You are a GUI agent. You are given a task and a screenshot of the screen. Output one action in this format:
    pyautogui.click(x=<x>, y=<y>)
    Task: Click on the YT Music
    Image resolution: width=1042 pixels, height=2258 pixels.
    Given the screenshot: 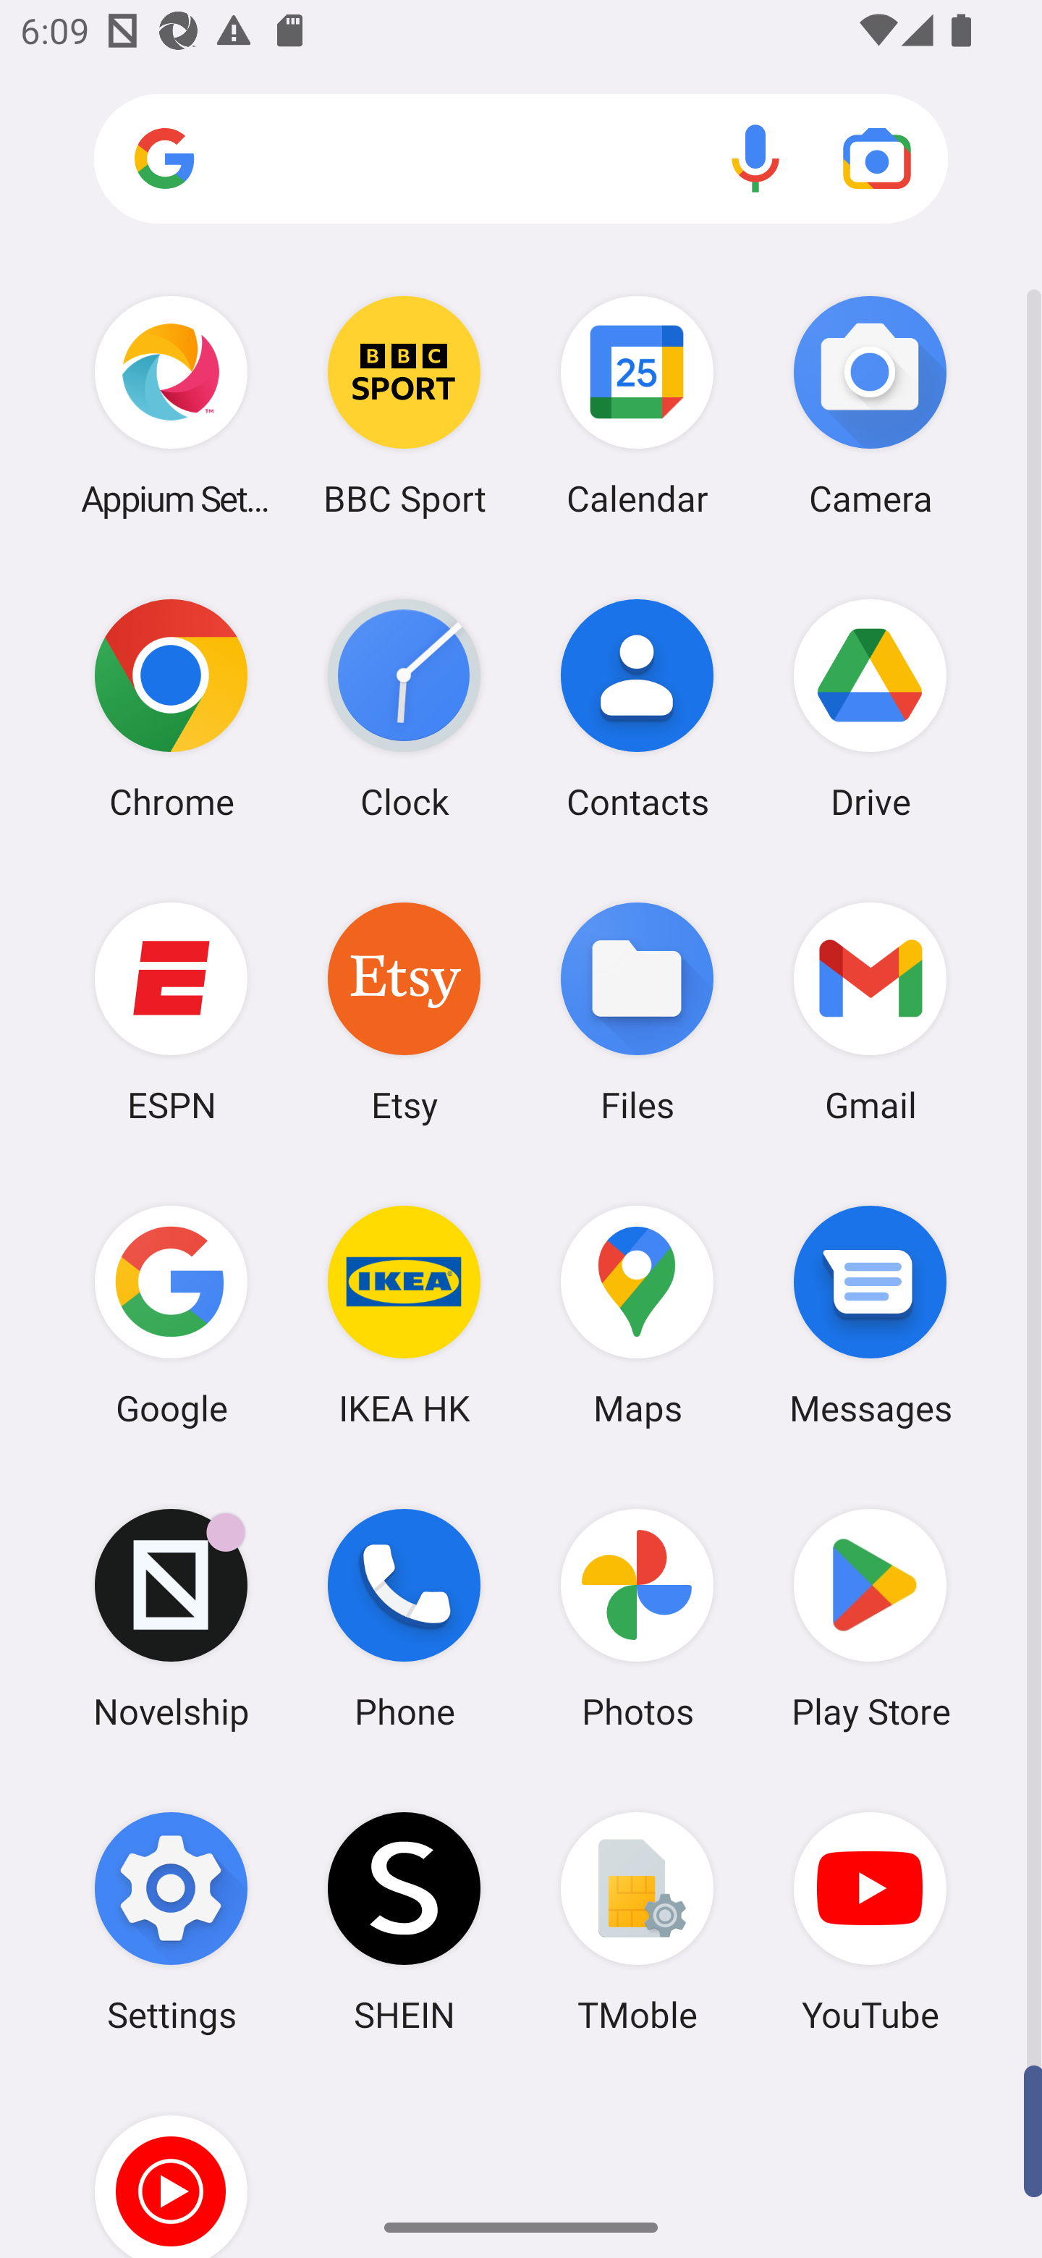 What is the action you would take?
    pyautogui.click(x=171, y=2165)
    